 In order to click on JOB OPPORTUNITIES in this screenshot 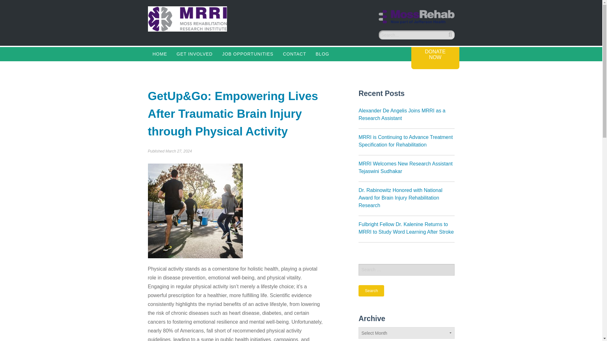, I will do `click(248, 54)`.